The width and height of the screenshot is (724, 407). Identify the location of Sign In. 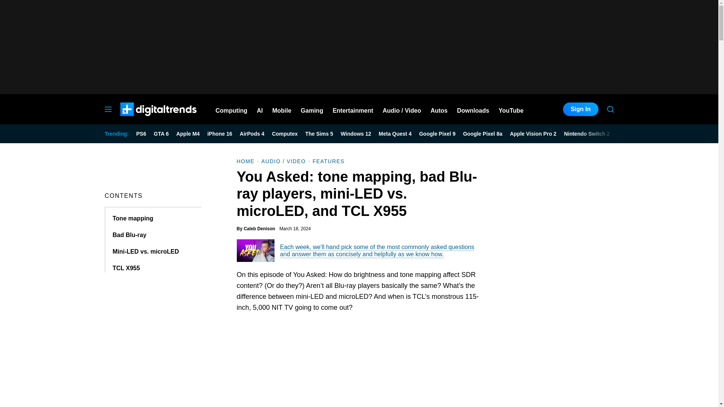
(580, 109).